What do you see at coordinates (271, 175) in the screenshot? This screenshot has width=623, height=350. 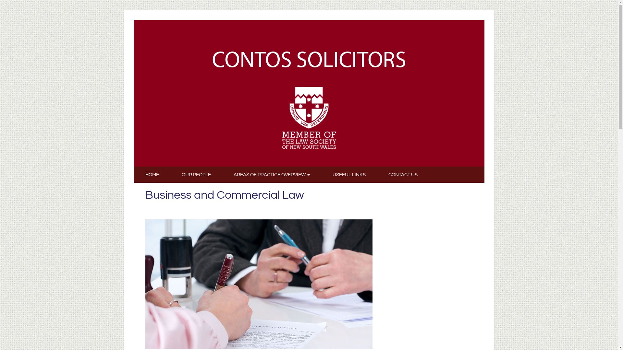 I see `AREAS OF PRACTICE OVERVIEW` at bounding box center [271, 175].